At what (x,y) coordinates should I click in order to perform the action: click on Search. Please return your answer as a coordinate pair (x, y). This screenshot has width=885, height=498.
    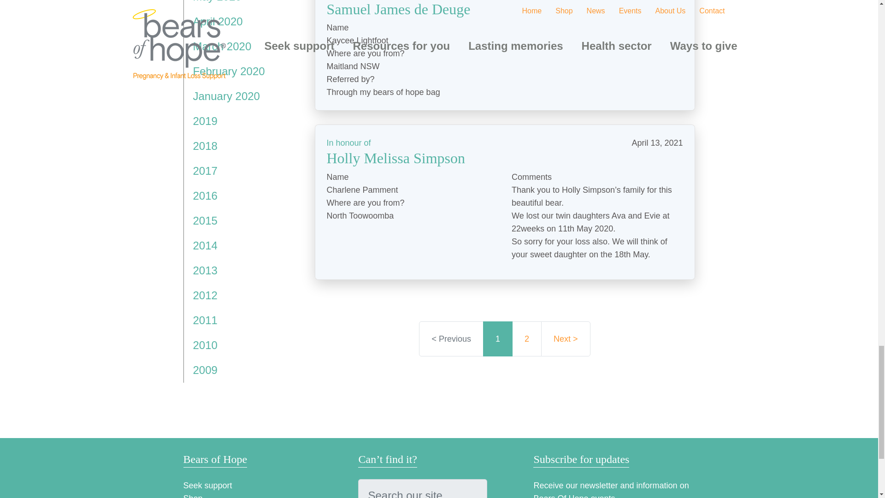
    Looking at the image, I should click on (470, 488).